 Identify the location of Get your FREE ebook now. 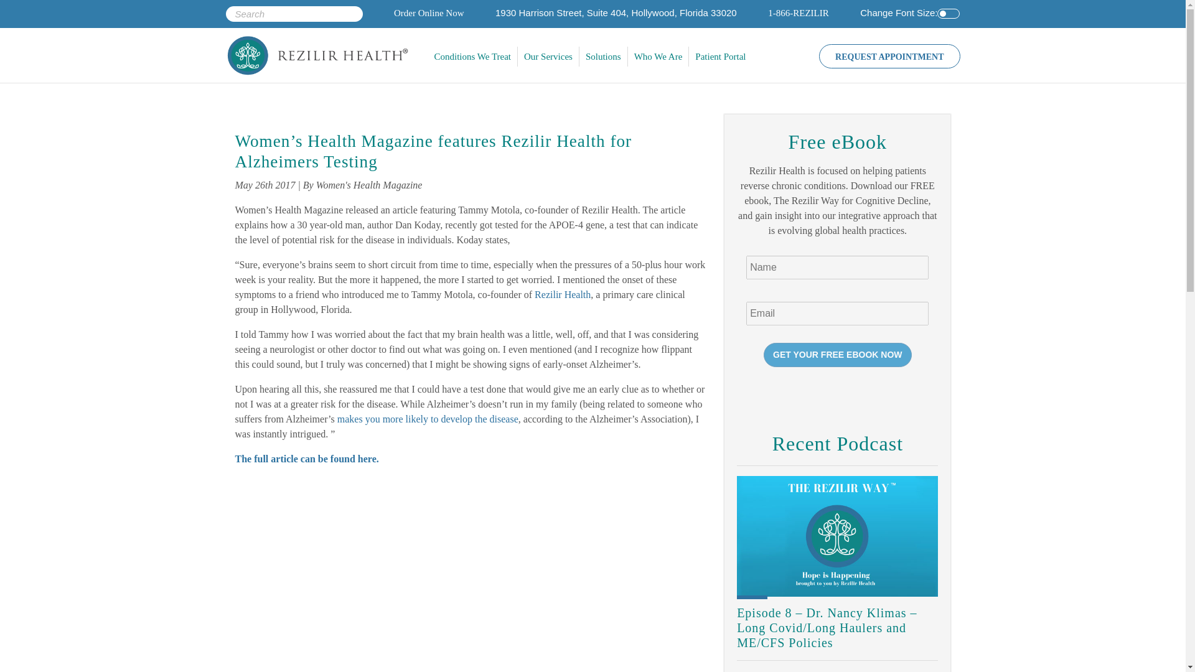
(836, 355).